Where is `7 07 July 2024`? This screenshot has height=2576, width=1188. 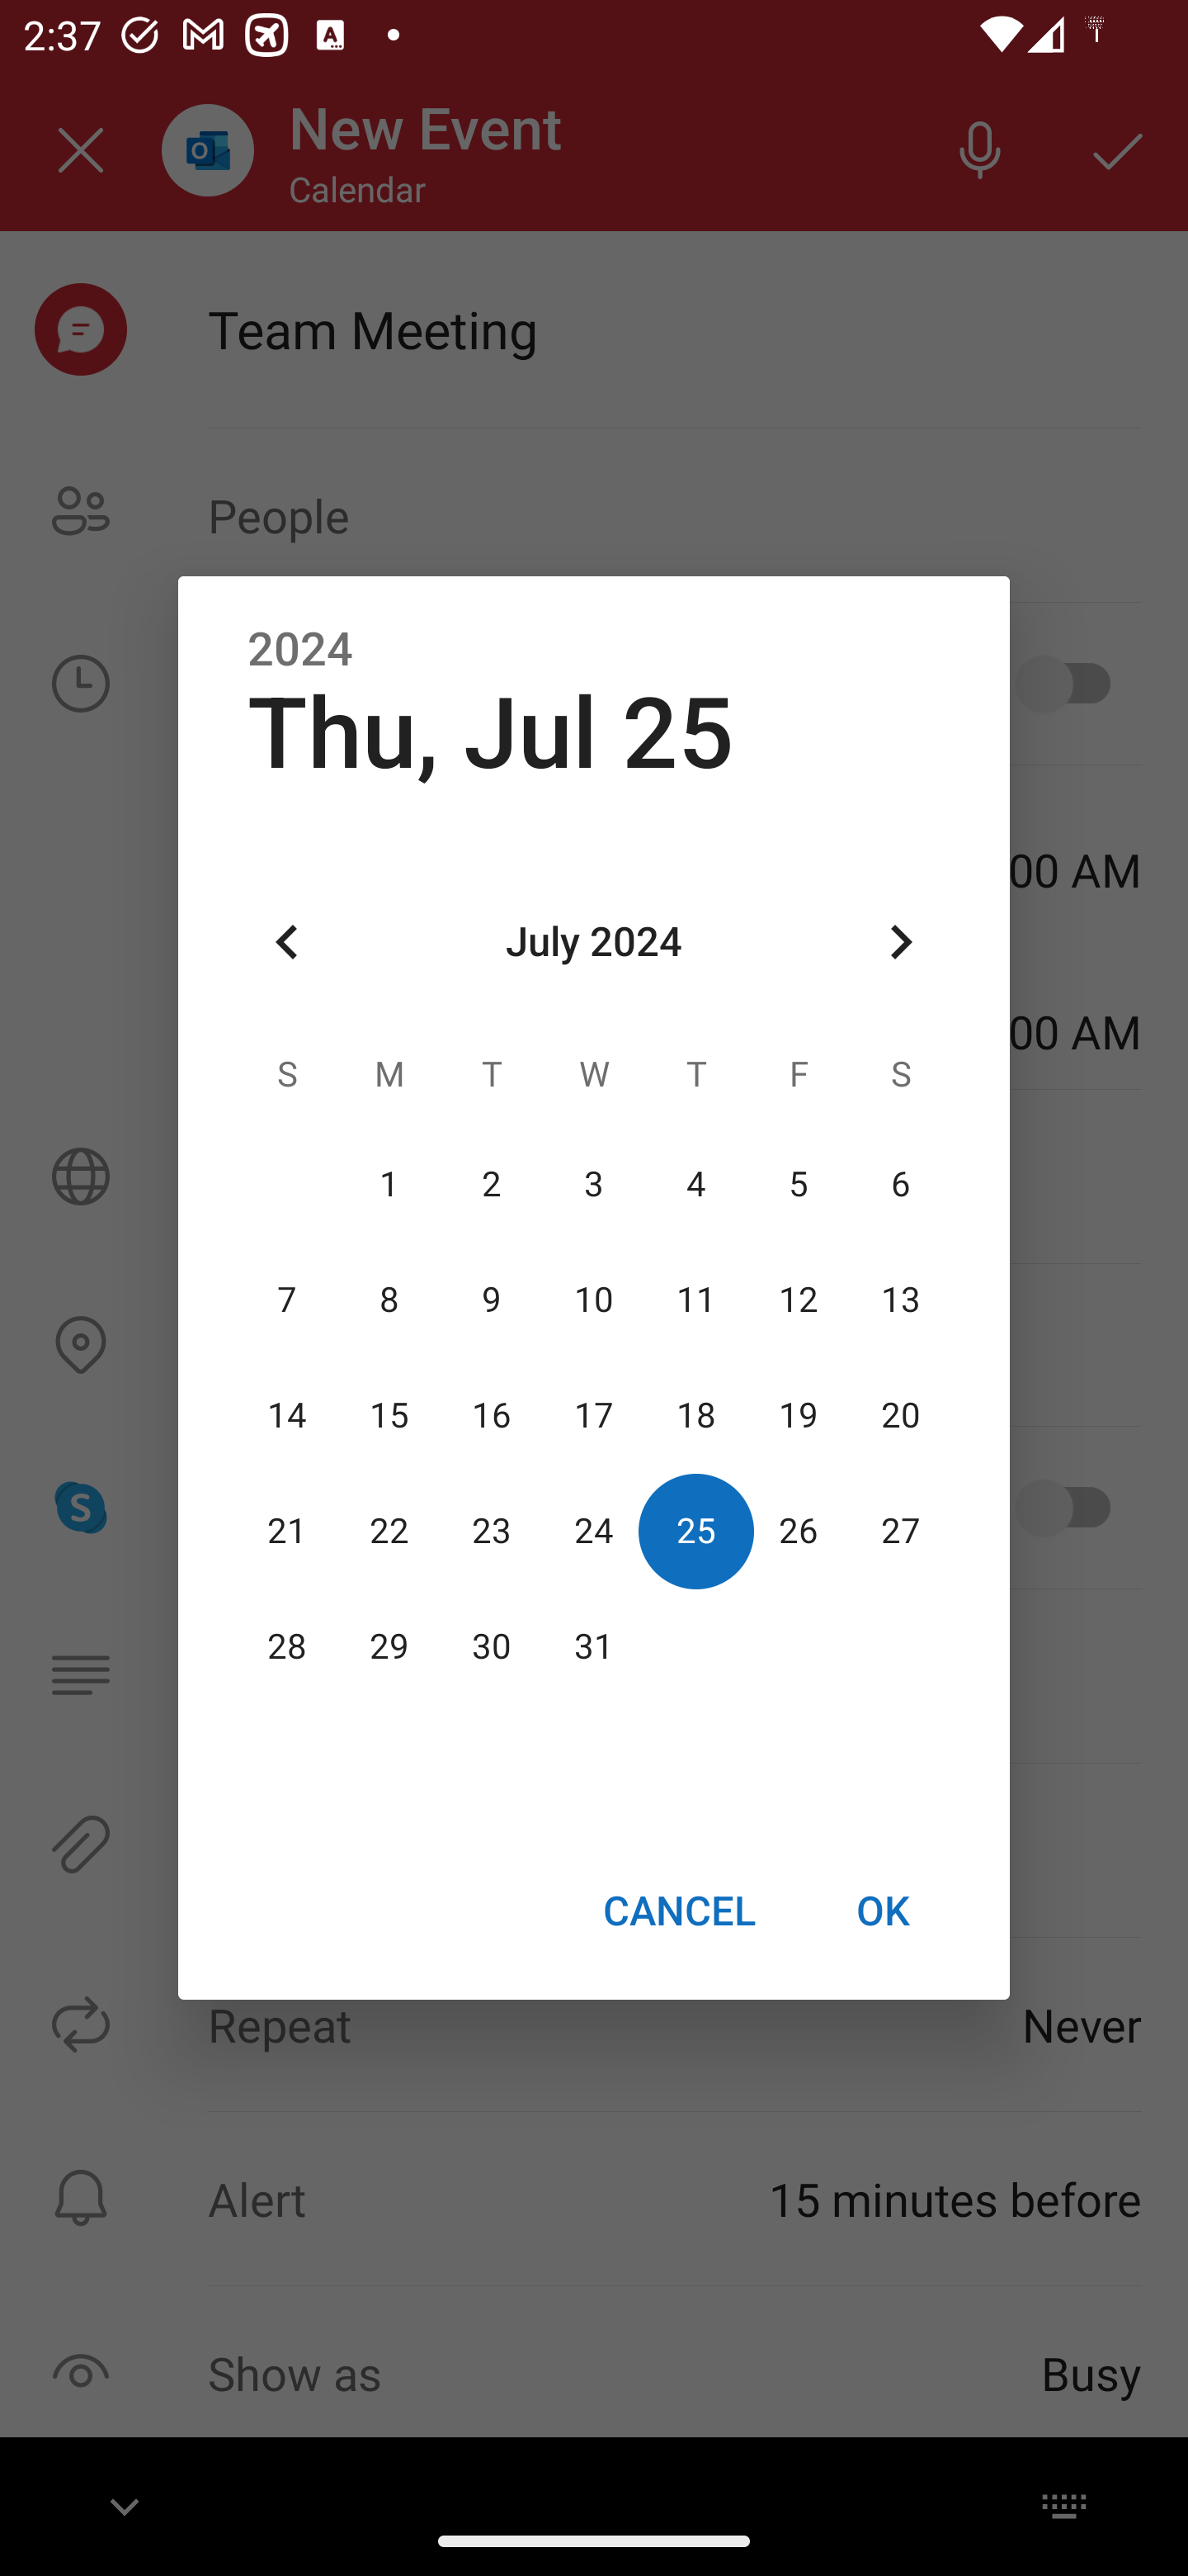 7 07 July 2024 is located at coordinates (287, 1300).